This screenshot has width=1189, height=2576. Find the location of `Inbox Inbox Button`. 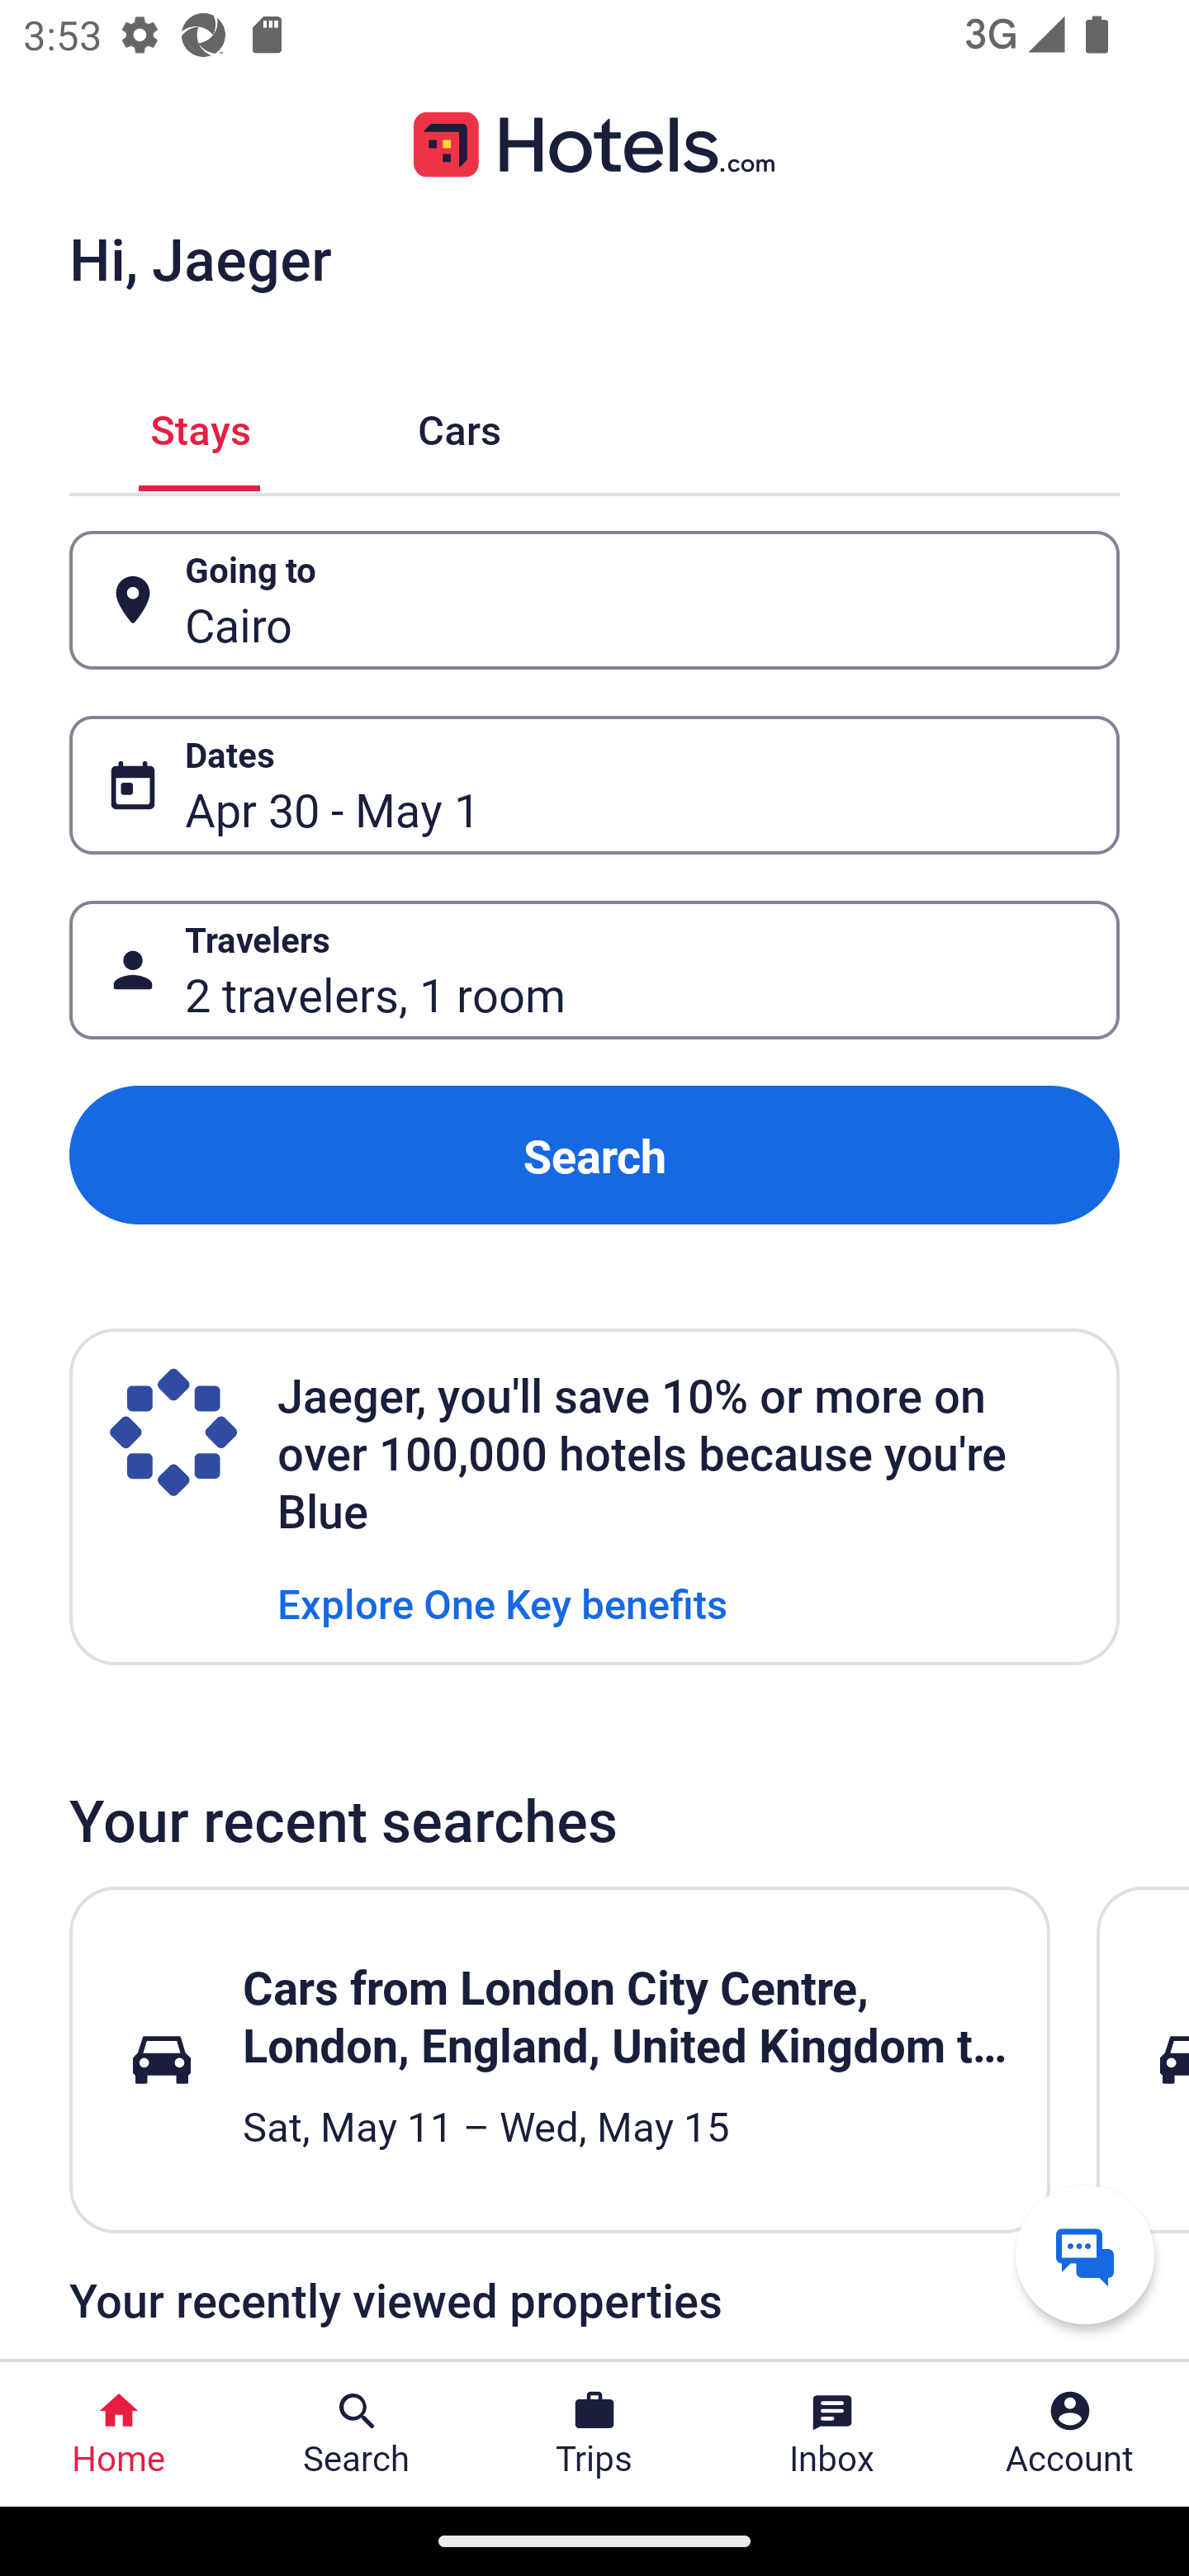

Inbox Inbox Button is located at coordinates (832, 2434).